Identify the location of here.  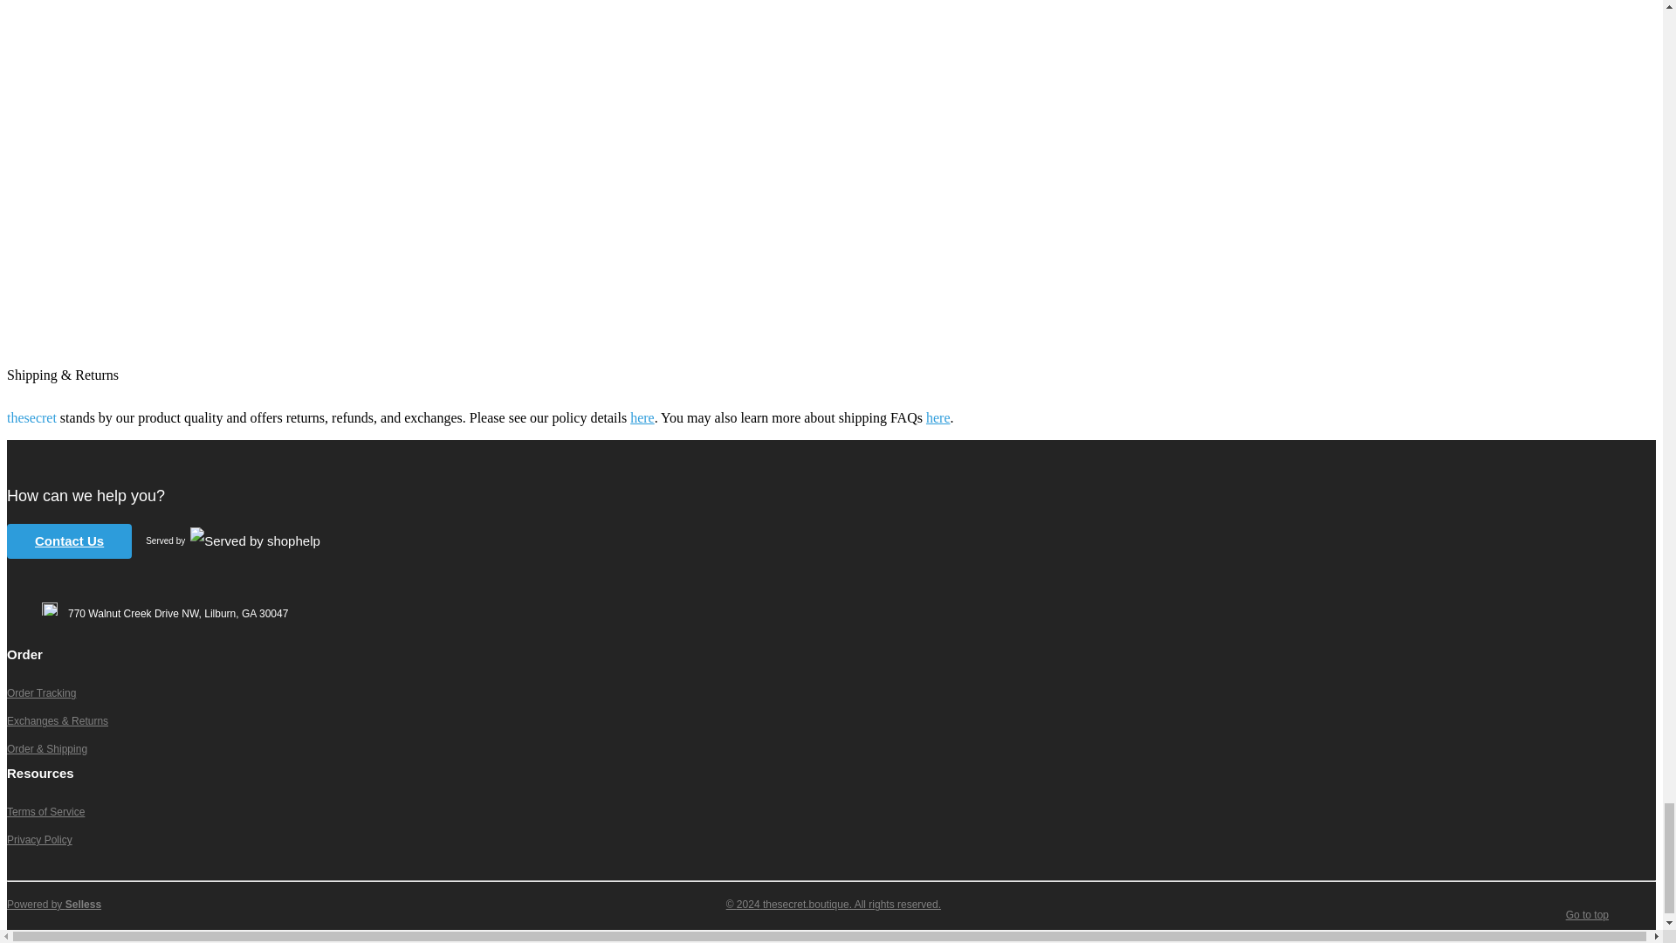
(642, 417).